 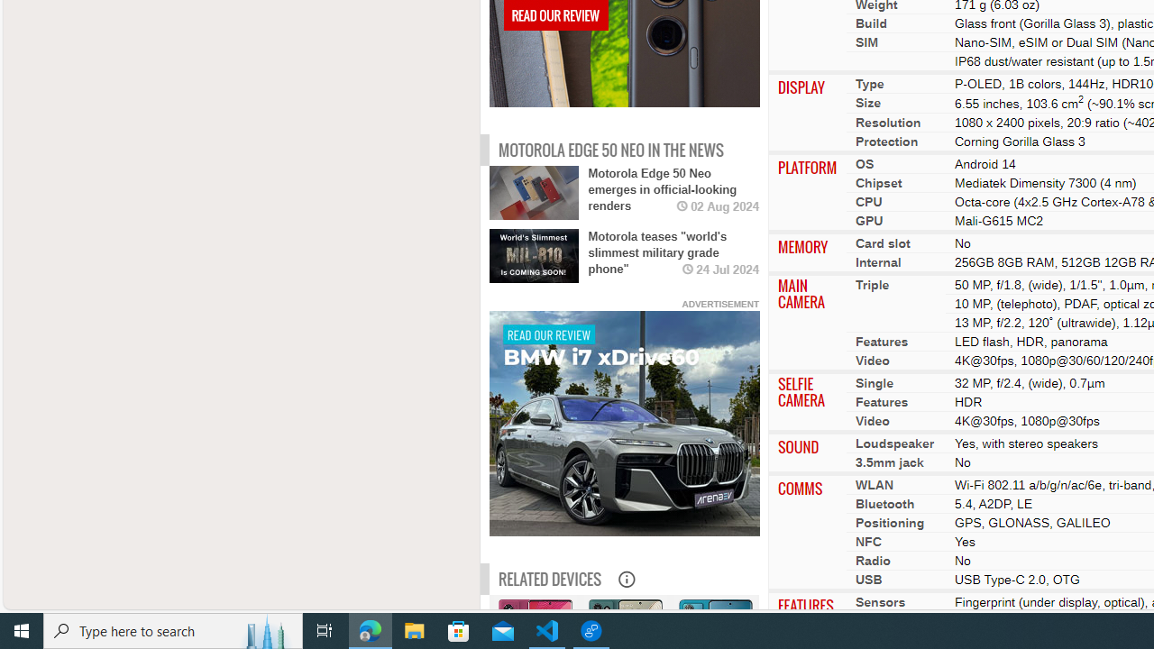 What do you see at coordinates (882, 402) in the screenshot?
I see `Features` at bounding box center [882, 402].